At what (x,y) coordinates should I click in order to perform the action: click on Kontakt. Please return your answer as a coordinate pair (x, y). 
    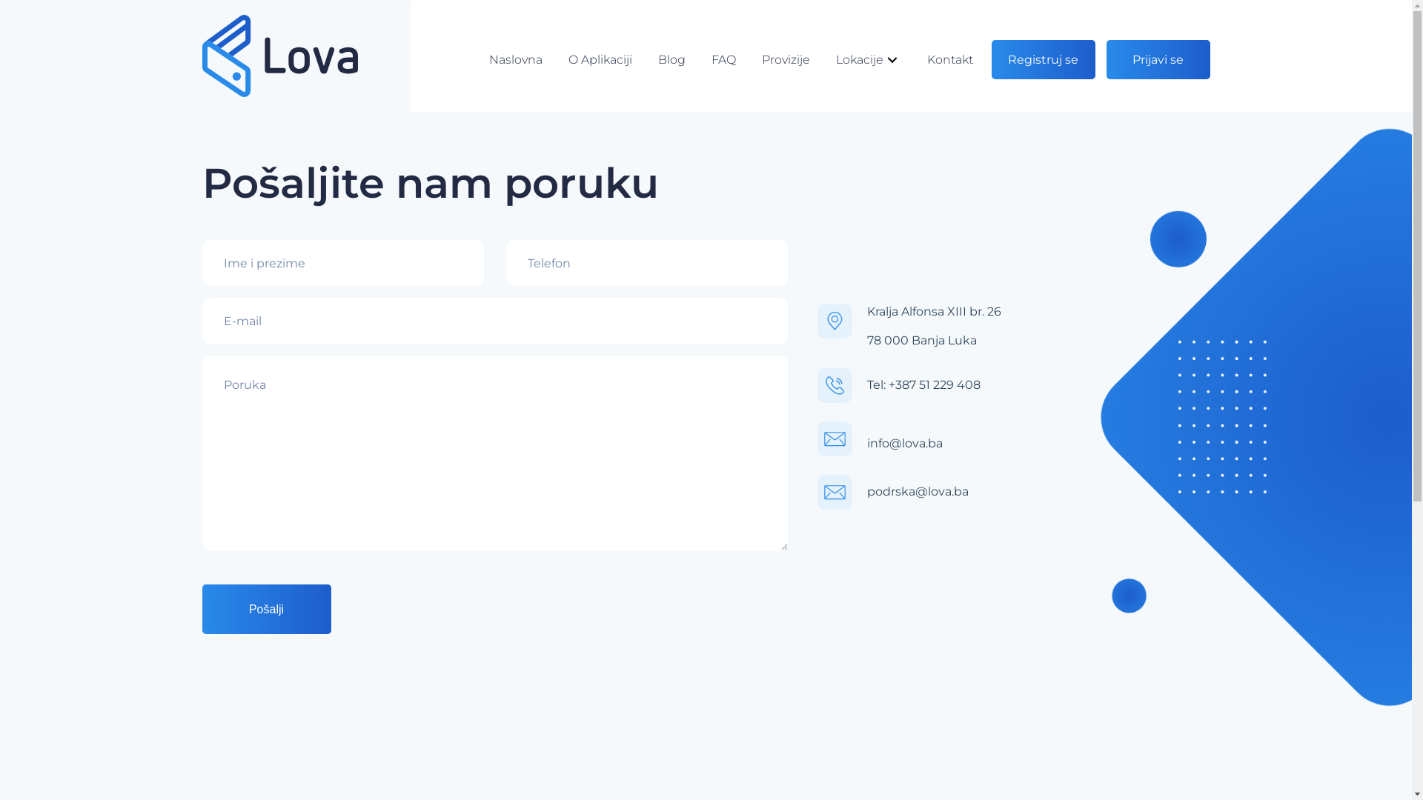
    Looking at the image, I should click on (949, 60).